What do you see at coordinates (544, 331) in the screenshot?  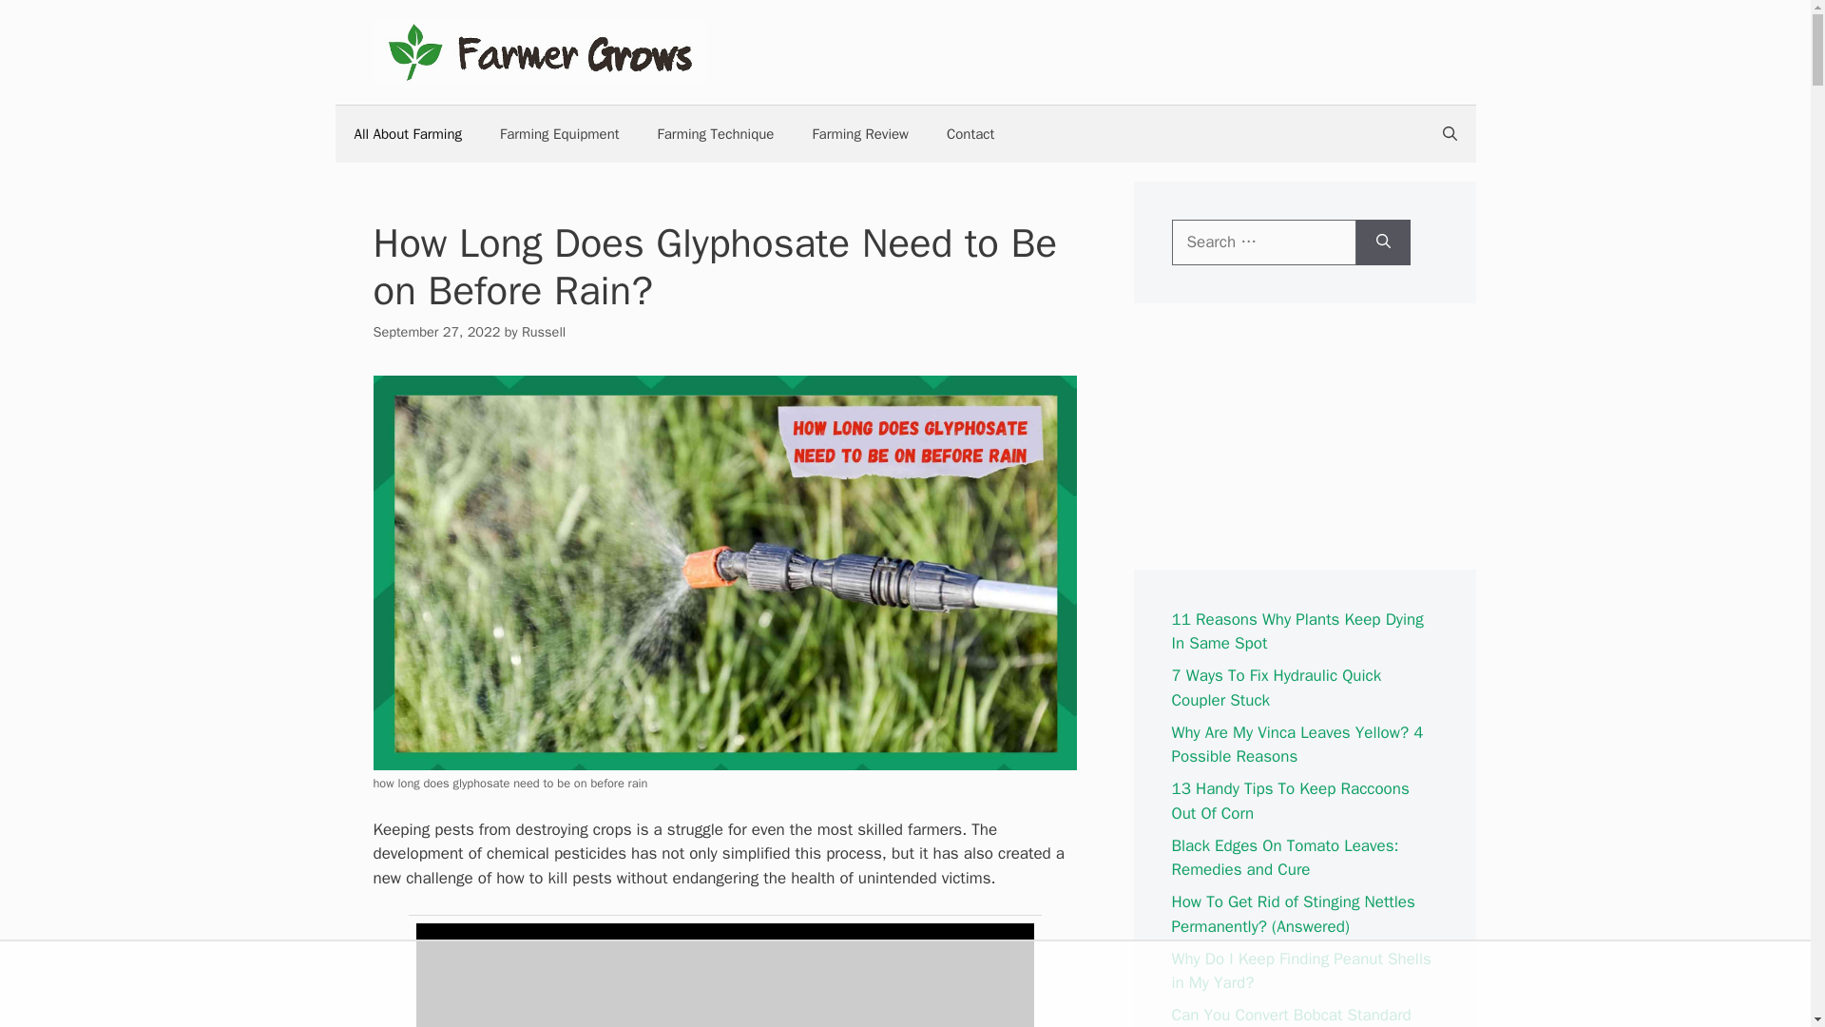 I see `View all posts by Russell` at bounding box center [544, 331].